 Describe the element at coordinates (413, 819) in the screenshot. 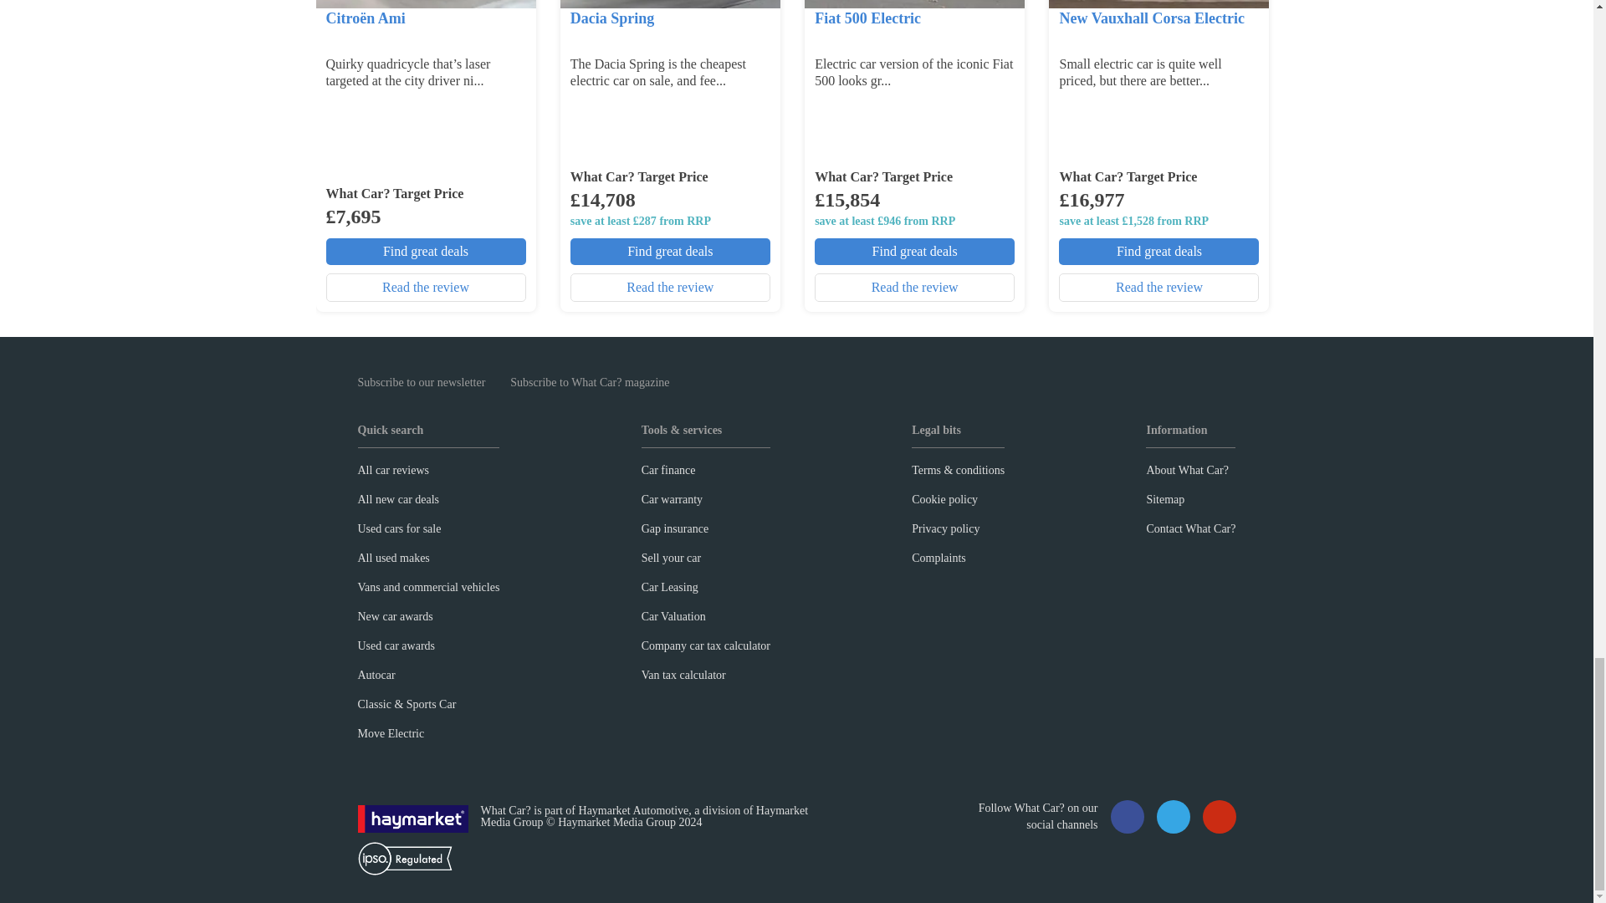

I see `Haymarket` at that location.